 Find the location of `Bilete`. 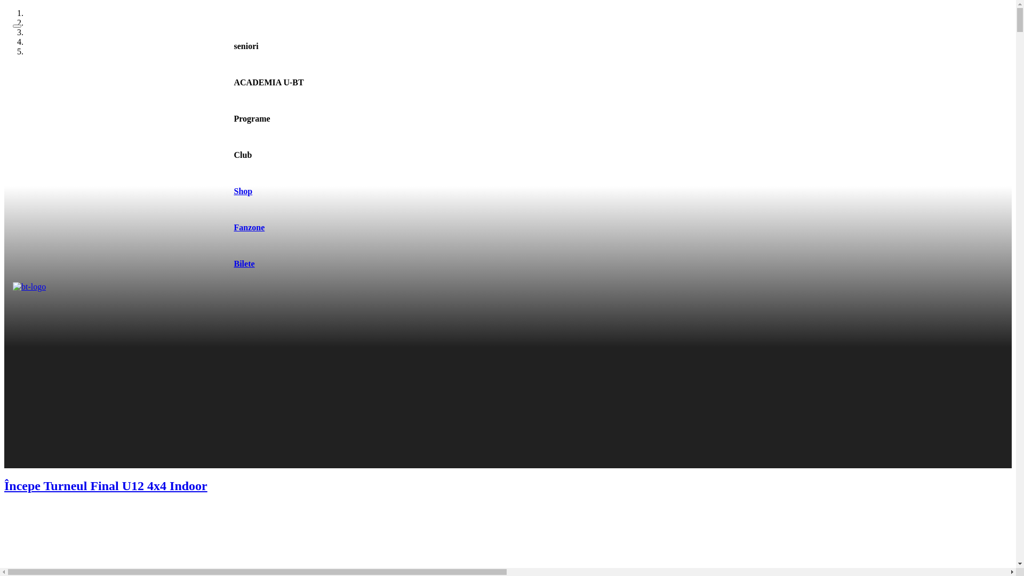

Bilete is located at coordinates (244, 264).